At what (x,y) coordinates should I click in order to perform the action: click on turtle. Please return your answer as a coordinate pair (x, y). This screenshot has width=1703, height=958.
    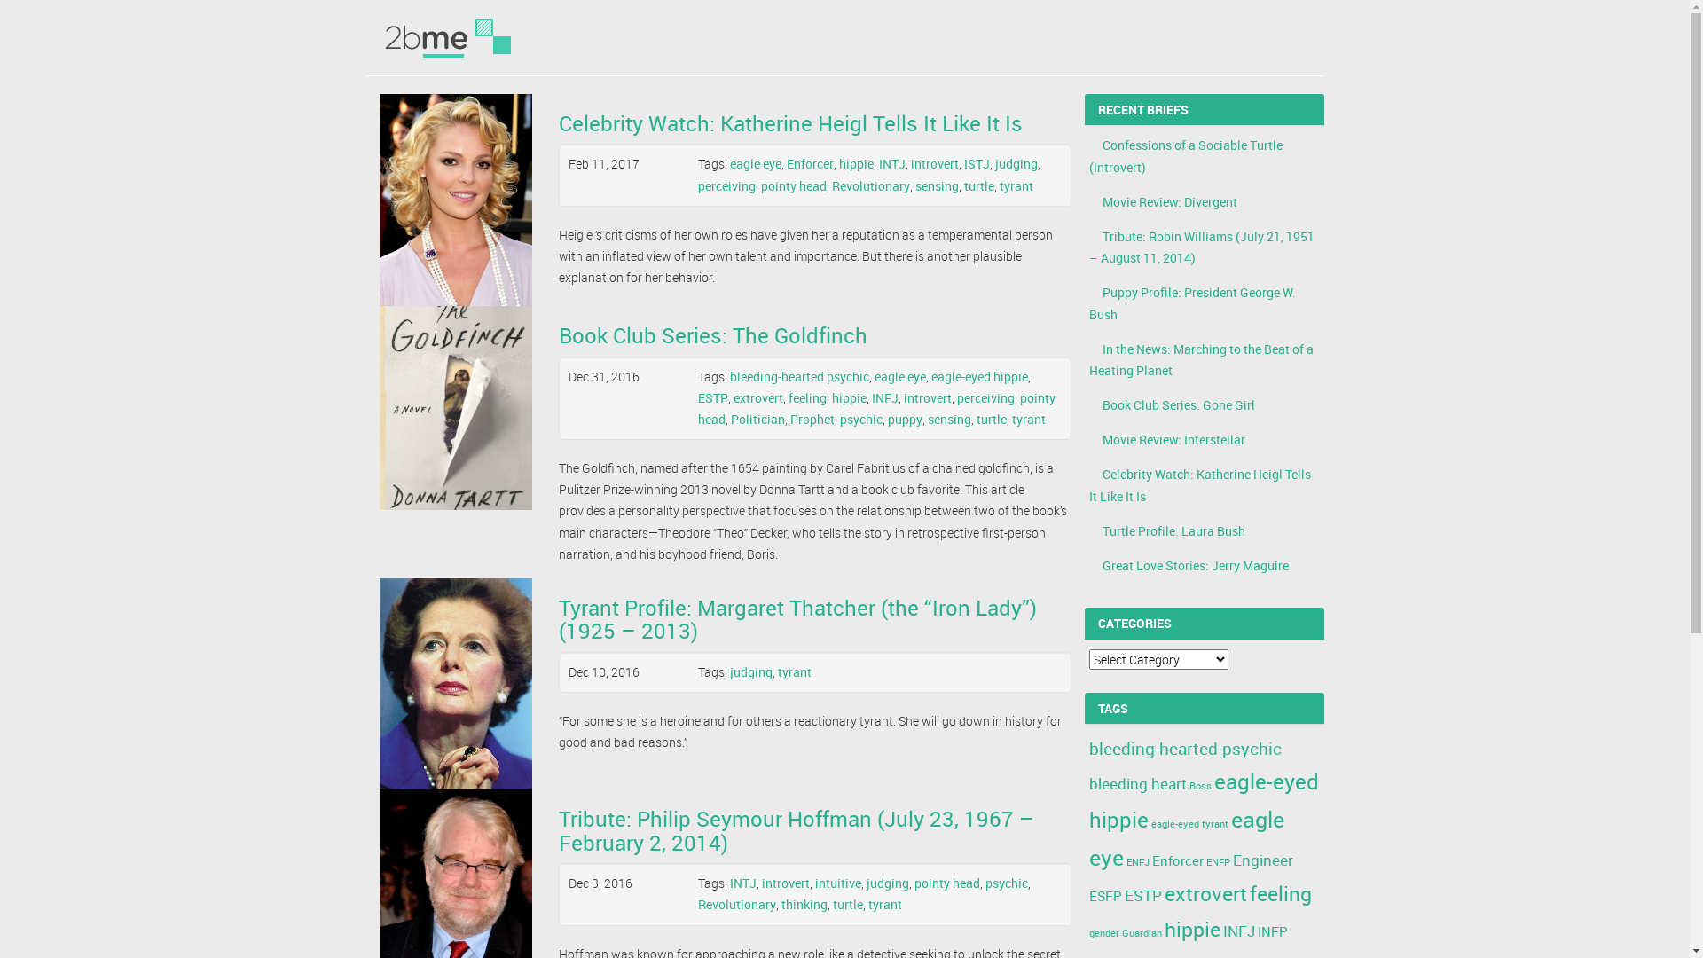
    Looking at the image, I should click on (979, 186).